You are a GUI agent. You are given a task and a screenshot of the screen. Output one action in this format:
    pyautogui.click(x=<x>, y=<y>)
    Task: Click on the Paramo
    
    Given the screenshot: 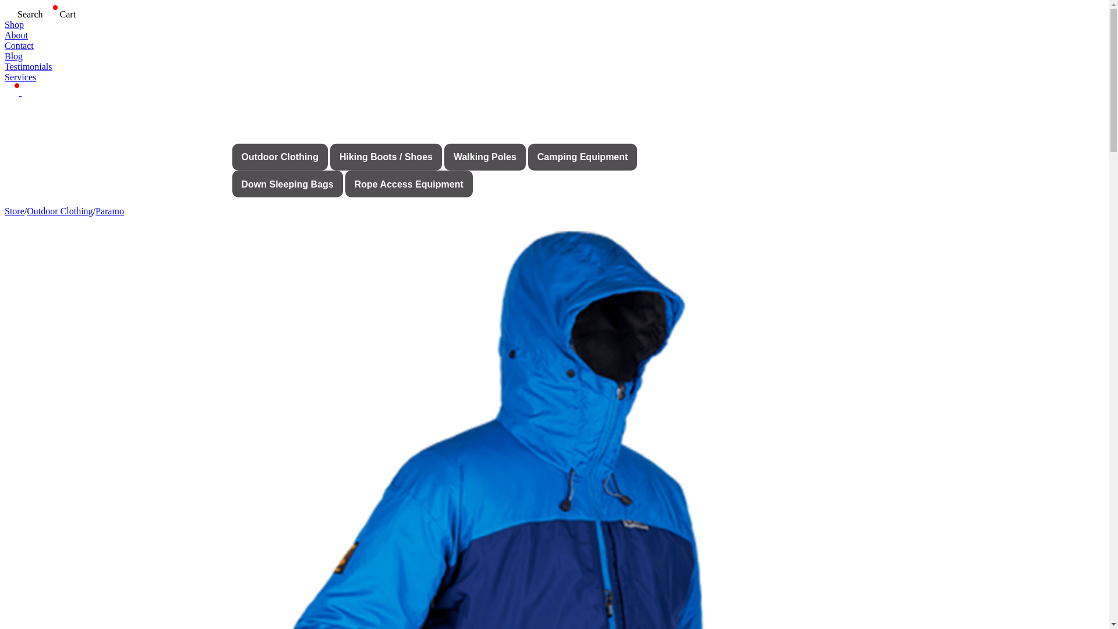 What is the action you would take?
    pyautogui.click(x=109, y=211)
    